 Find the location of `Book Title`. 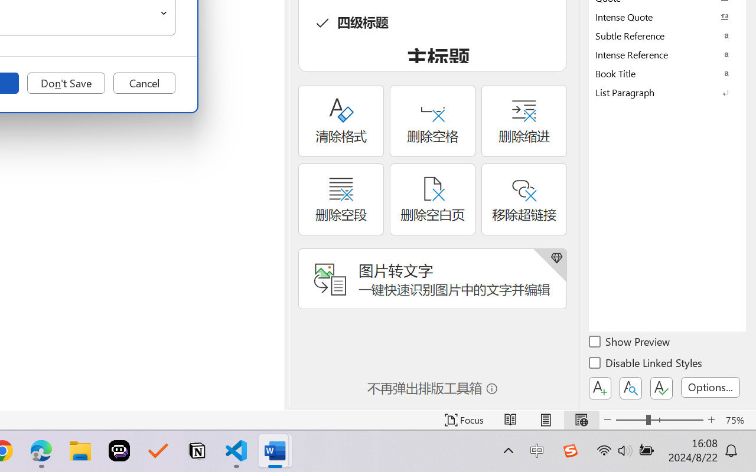

Book Title is located at coordinates (667, 73).